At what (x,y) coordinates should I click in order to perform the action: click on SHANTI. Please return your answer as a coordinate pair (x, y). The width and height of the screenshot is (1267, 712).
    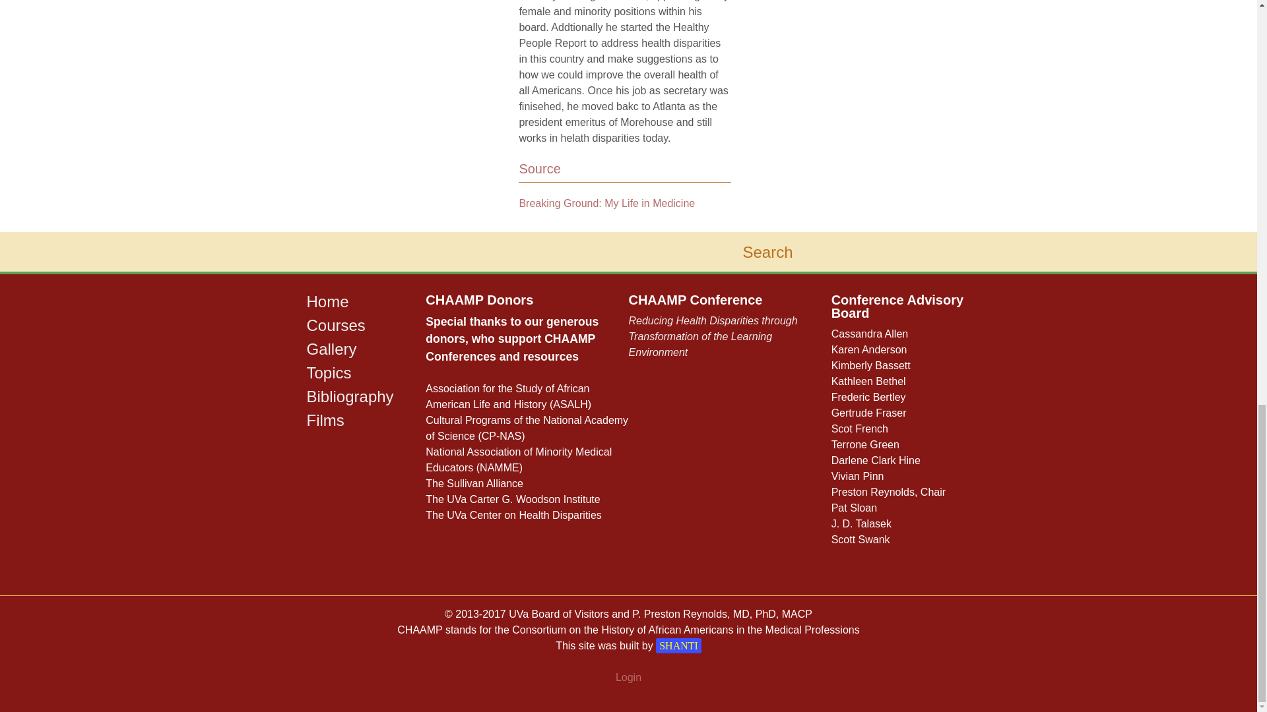
    Looking at the image, I should click on (678, 645).